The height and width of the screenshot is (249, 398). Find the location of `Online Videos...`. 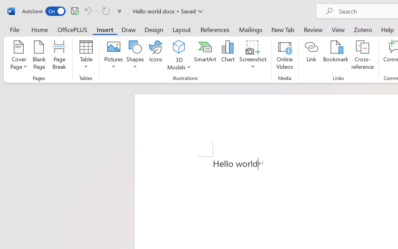

Online Videos... is located at coordinates (285, 56).